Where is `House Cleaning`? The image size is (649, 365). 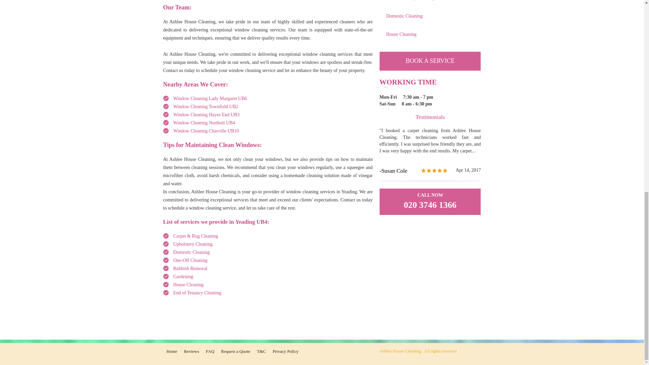
House Cleaning is located at coordinates (188, 285).